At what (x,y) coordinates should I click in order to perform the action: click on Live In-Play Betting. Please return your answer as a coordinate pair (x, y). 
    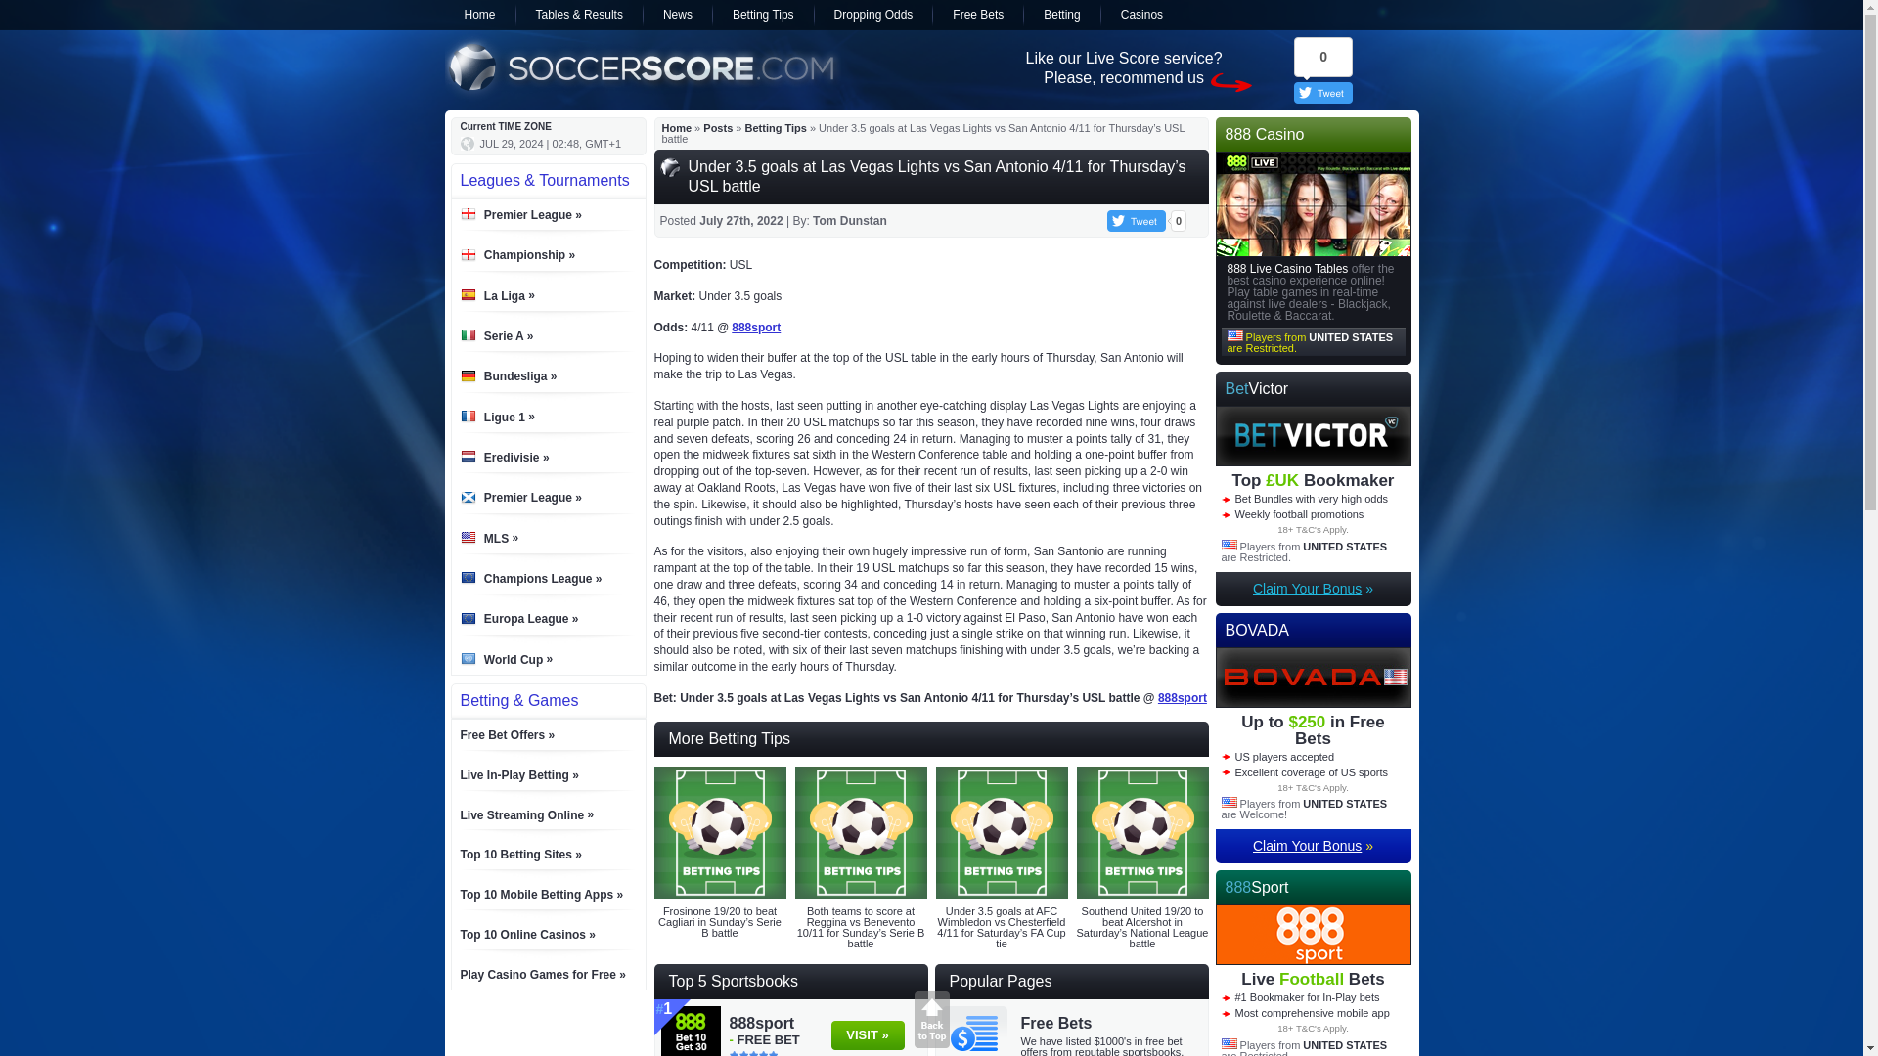
    Looking at the image, I should click on (518, 775).